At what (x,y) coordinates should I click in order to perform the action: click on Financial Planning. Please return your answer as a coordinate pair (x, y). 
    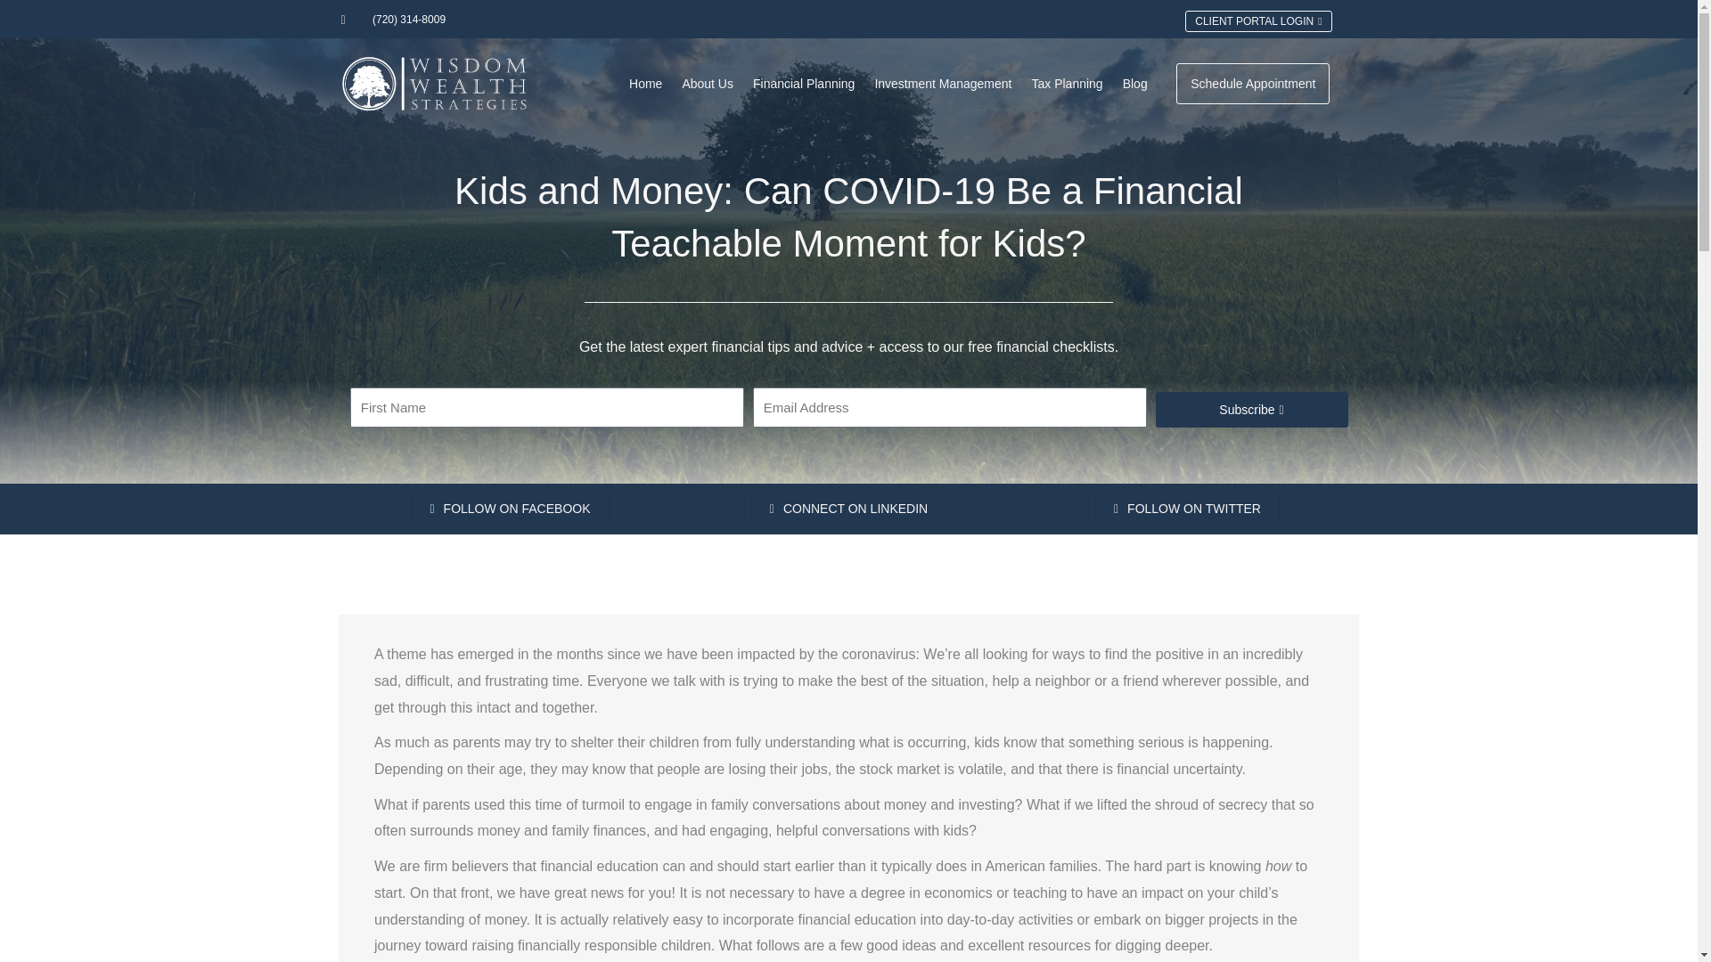
    Looking at the image, I should click on (803, 84).